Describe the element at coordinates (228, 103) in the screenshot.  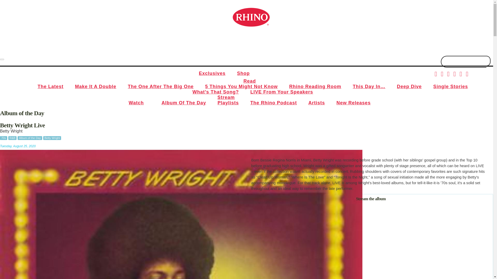
I see `Playlists` at that location.